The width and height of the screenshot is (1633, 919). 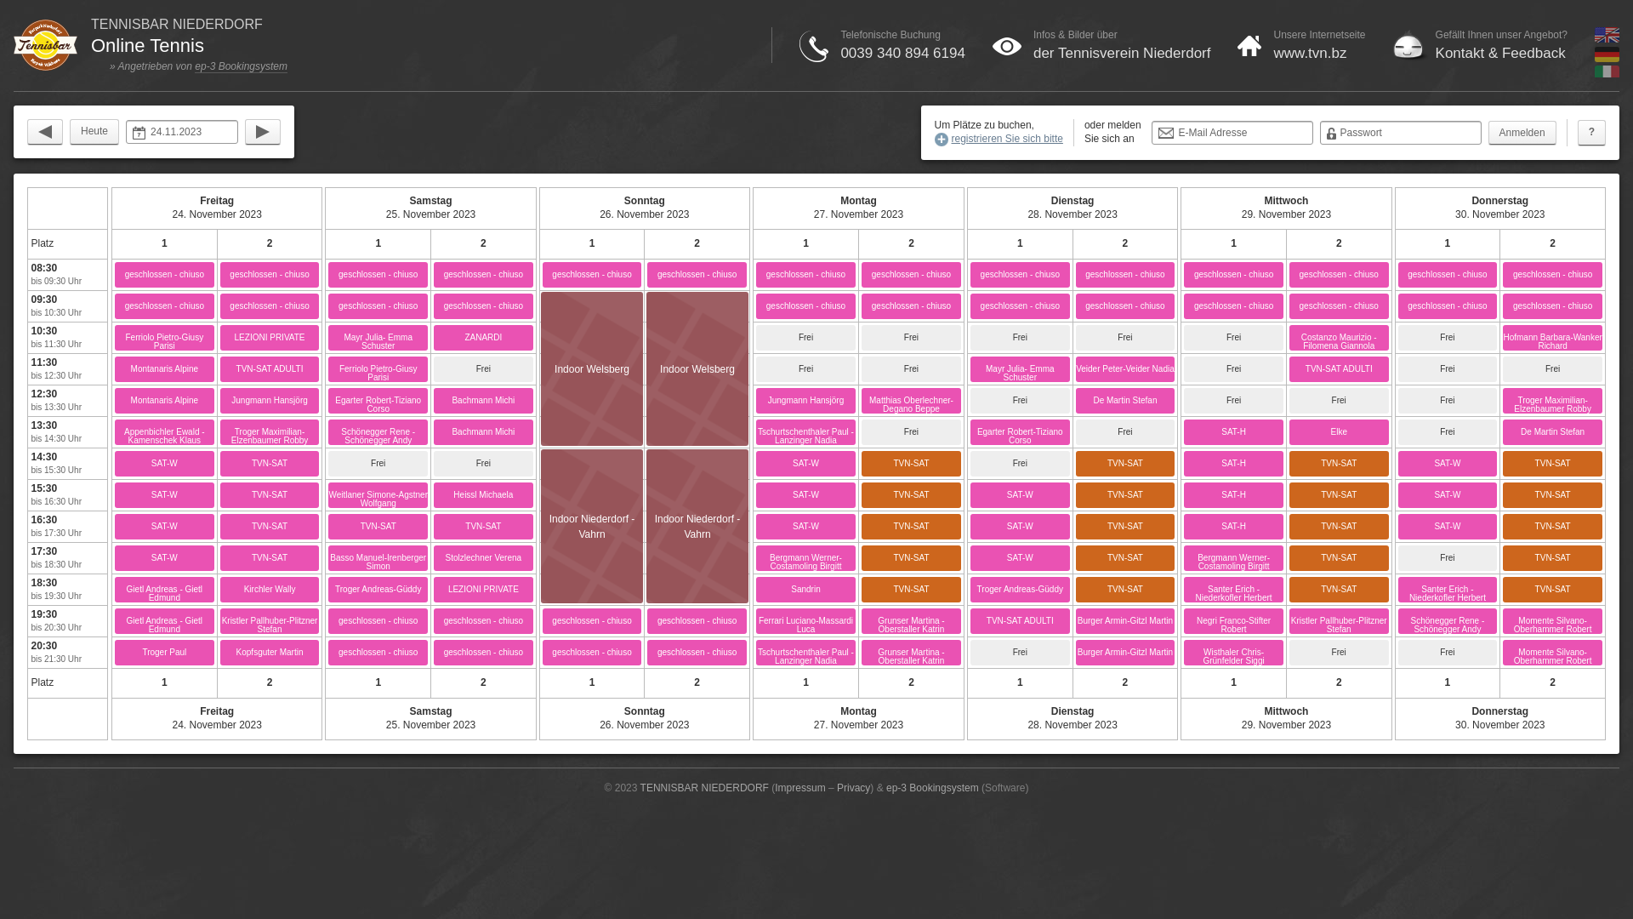 What do you see at coordinates (1448, 401) in the screenshot?
I see `Frei` at bounding box center [1448, 401].